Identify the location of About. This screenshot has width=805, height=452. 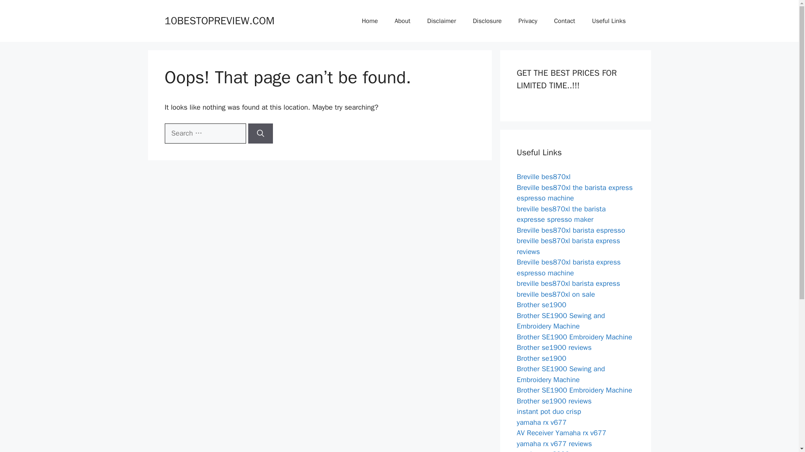
(402, 21).